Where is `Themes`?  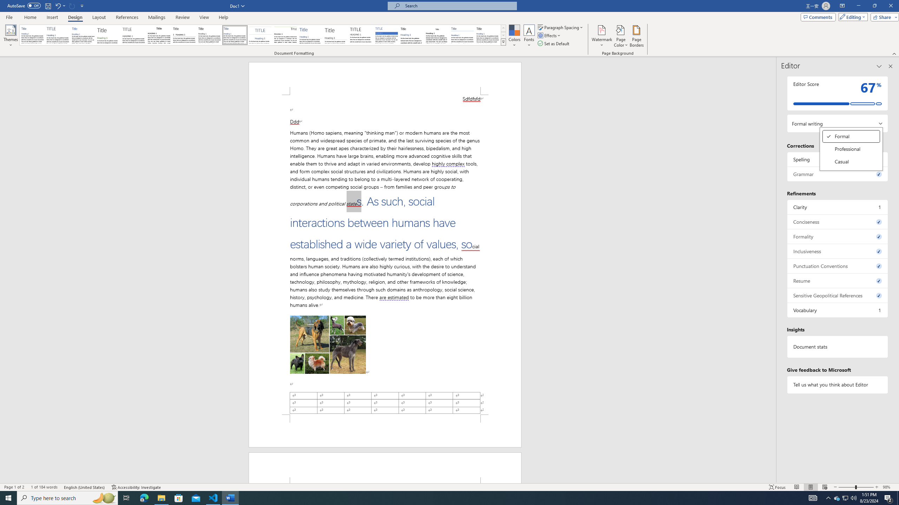 Themes is located at coordinates (11, 36).